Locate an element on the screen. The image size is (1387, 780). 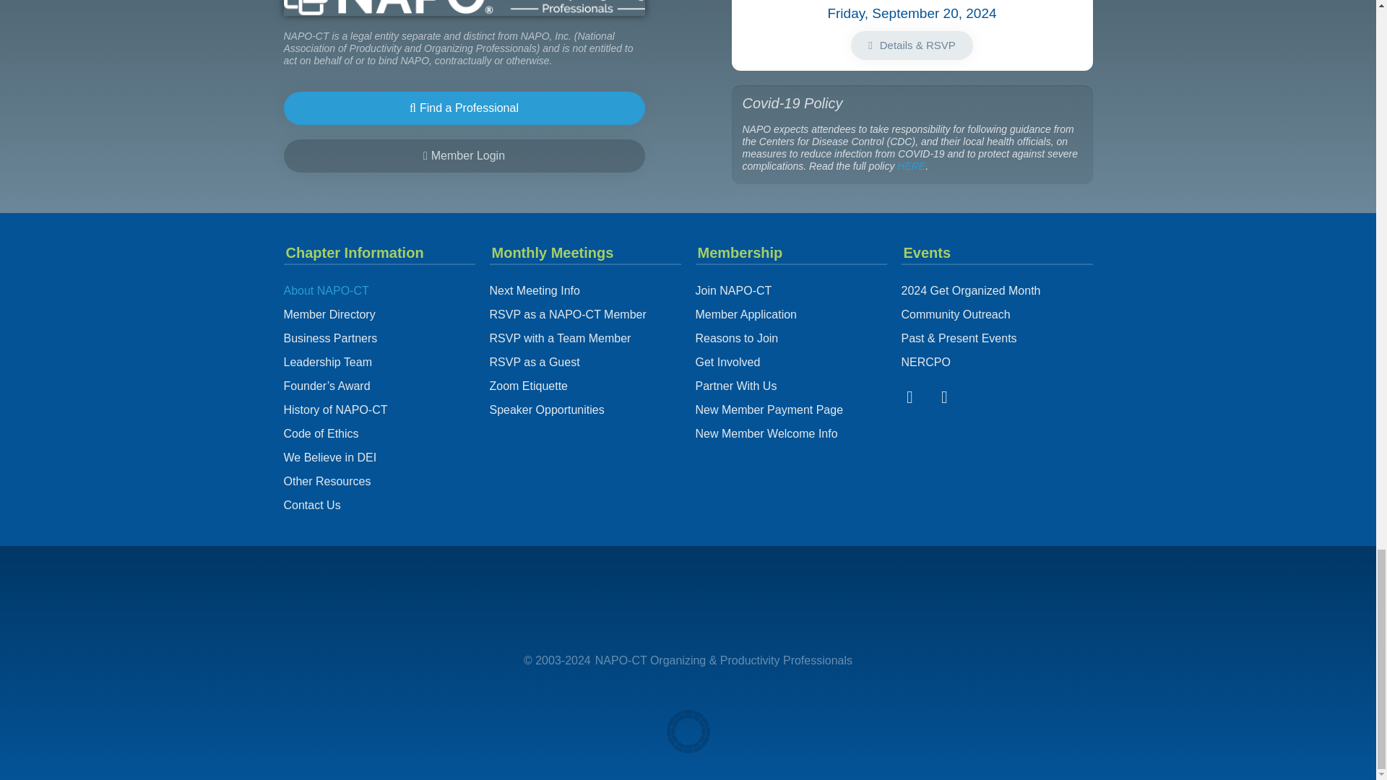
Member Login is located at coordinates (464, 156).